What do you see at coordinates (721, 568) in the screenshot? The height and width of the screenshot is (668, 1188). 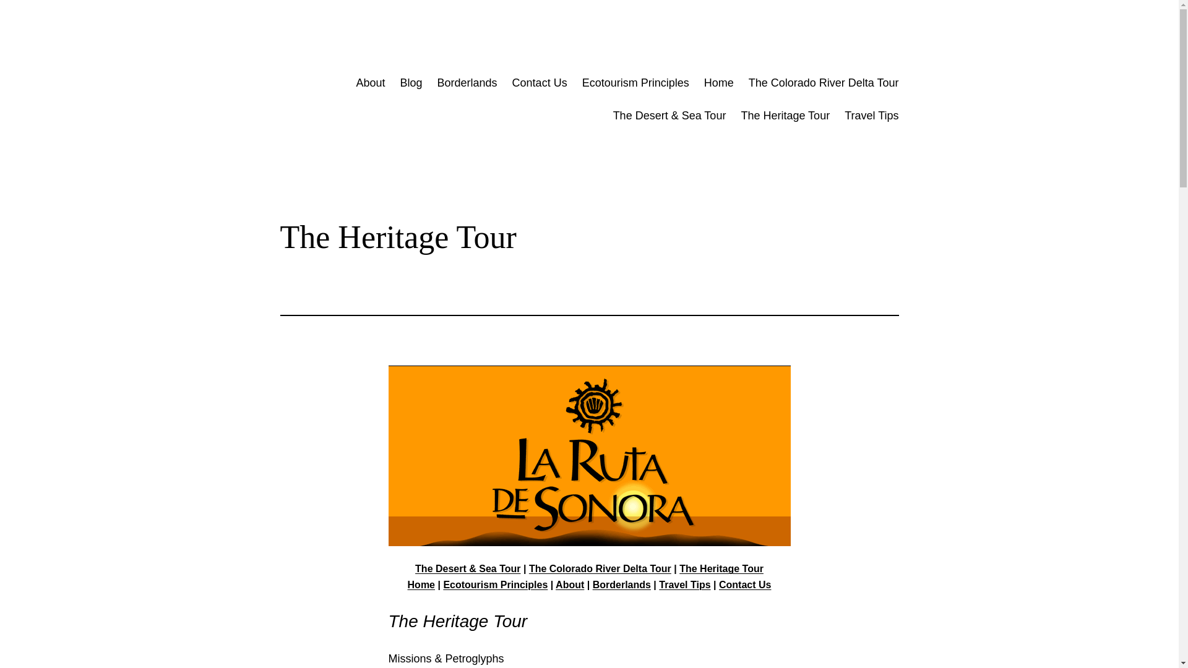 I see `The Heritage Tour` at bounding box center [721, 568].